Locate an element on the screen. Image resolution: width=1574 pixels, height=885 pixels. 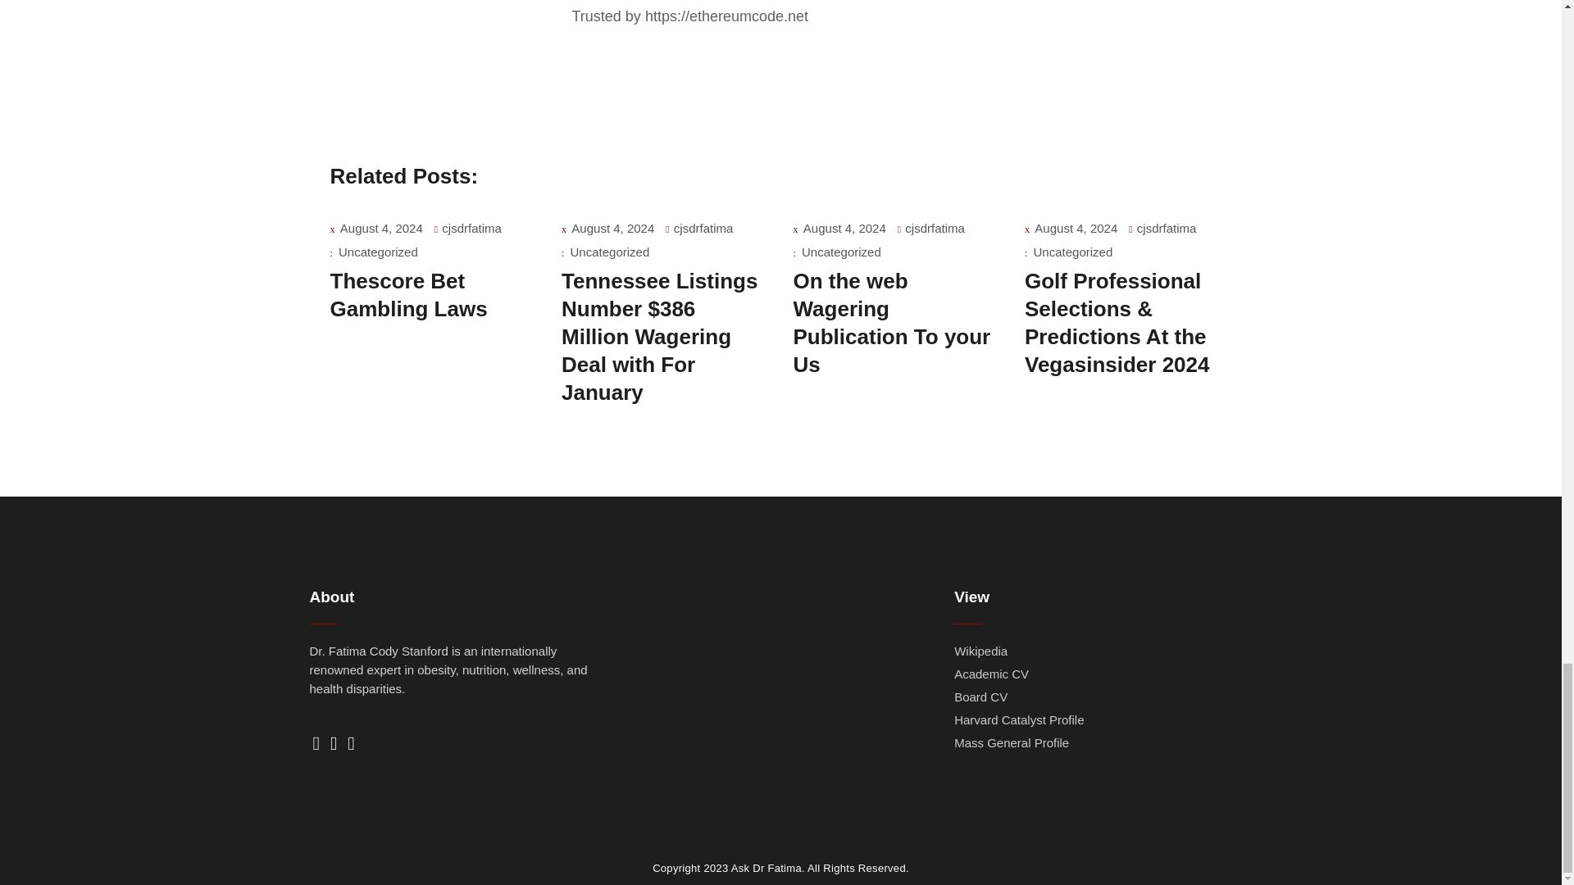
Thescore Bet Gambling Laws is located at coordinates (407, 295).